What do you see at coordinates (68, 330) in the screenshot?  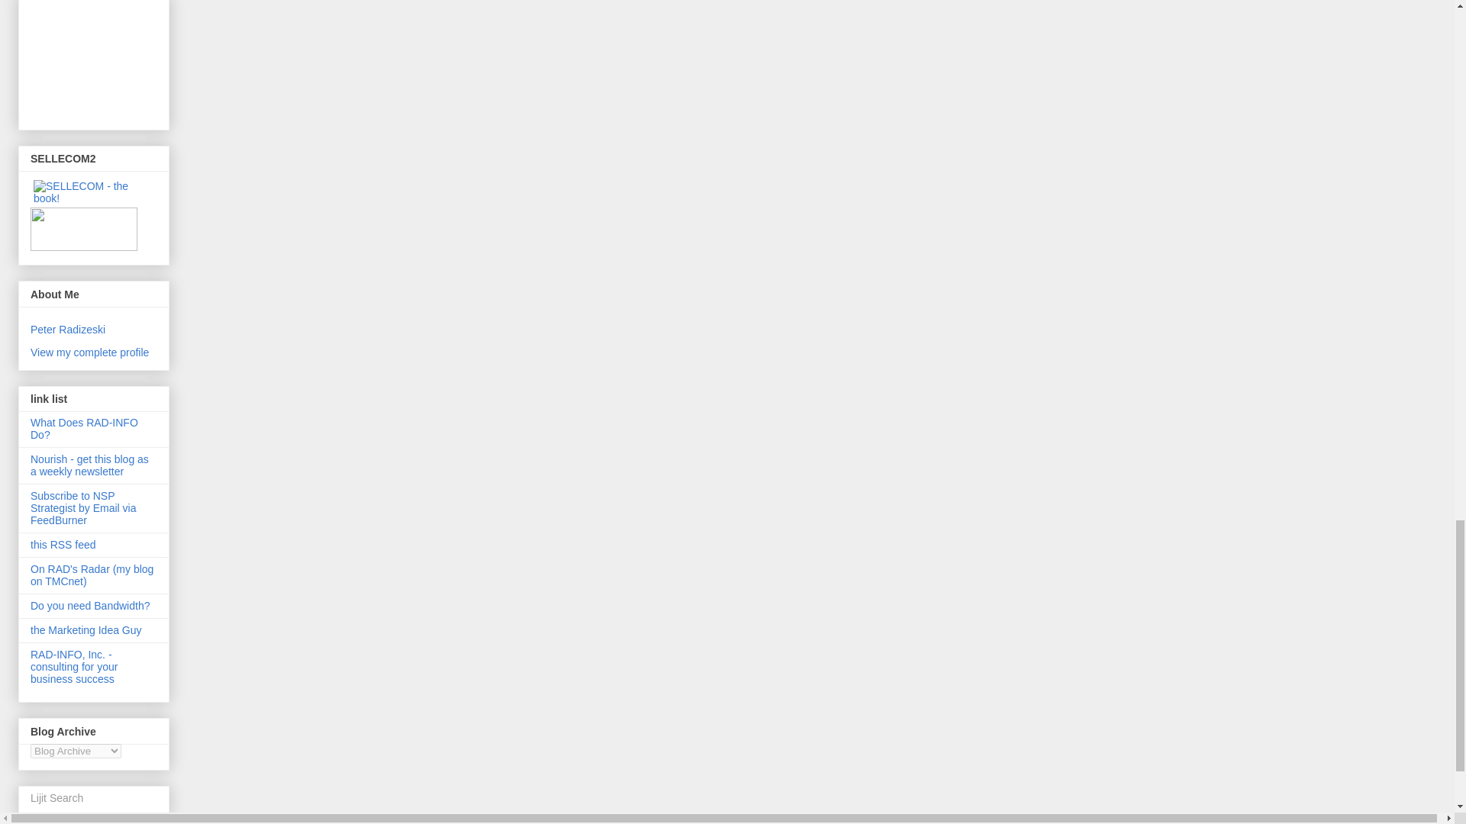 I see `Peter Radizeski` at bounding box center [68, 330].